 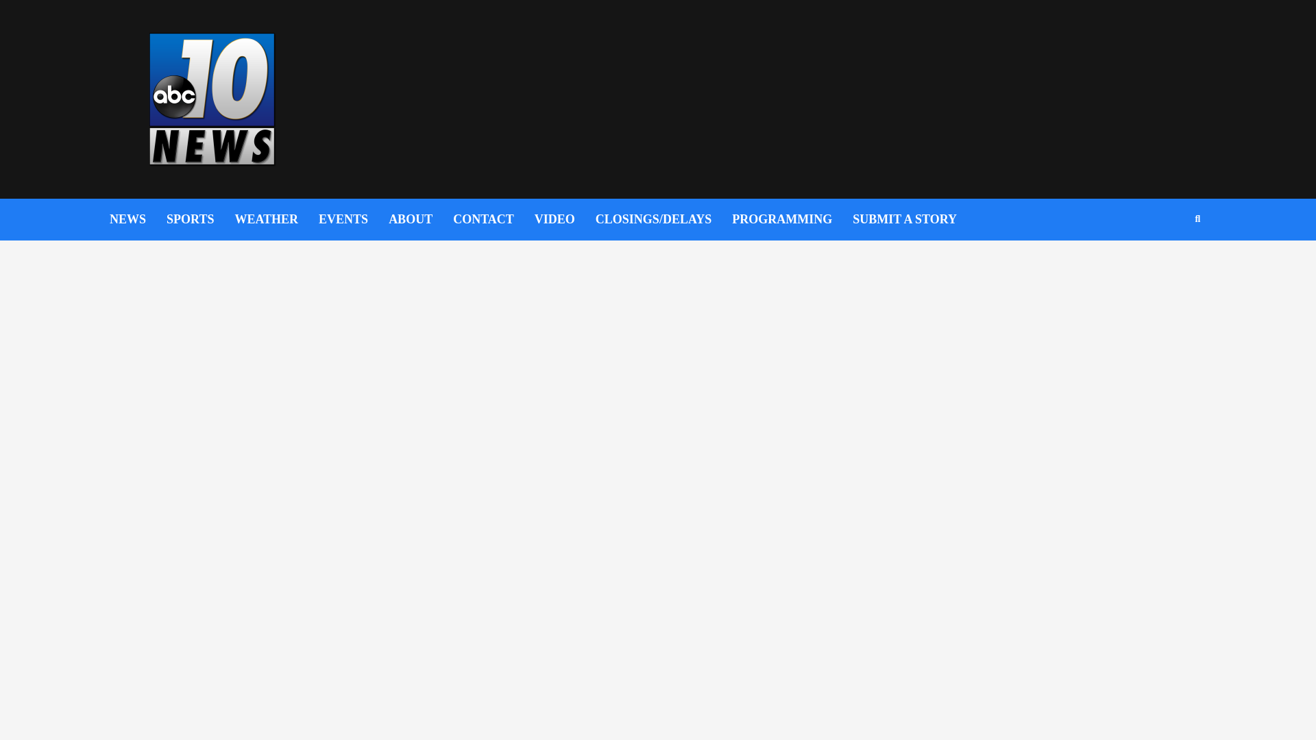 I want to click on SUBMIT A STORY, so click(x=915, y=219).